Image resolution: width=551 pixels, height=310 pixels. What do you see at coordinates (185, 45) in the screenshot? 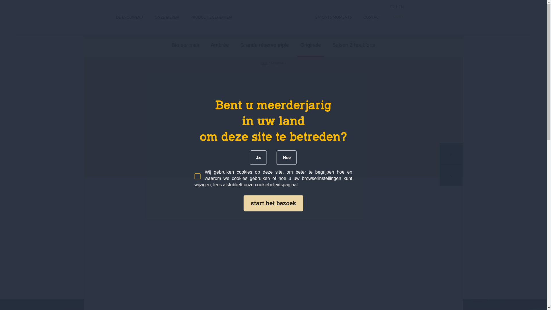
I see `Bio pur malt` at bounding box center [185, 45].